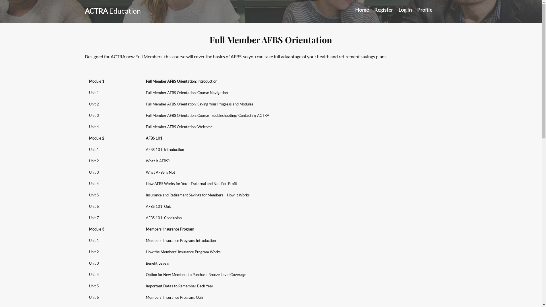  What do you see at coordinates (424, 10) in the screenshot?
I see `Profile` at bounding box center [424, 10].